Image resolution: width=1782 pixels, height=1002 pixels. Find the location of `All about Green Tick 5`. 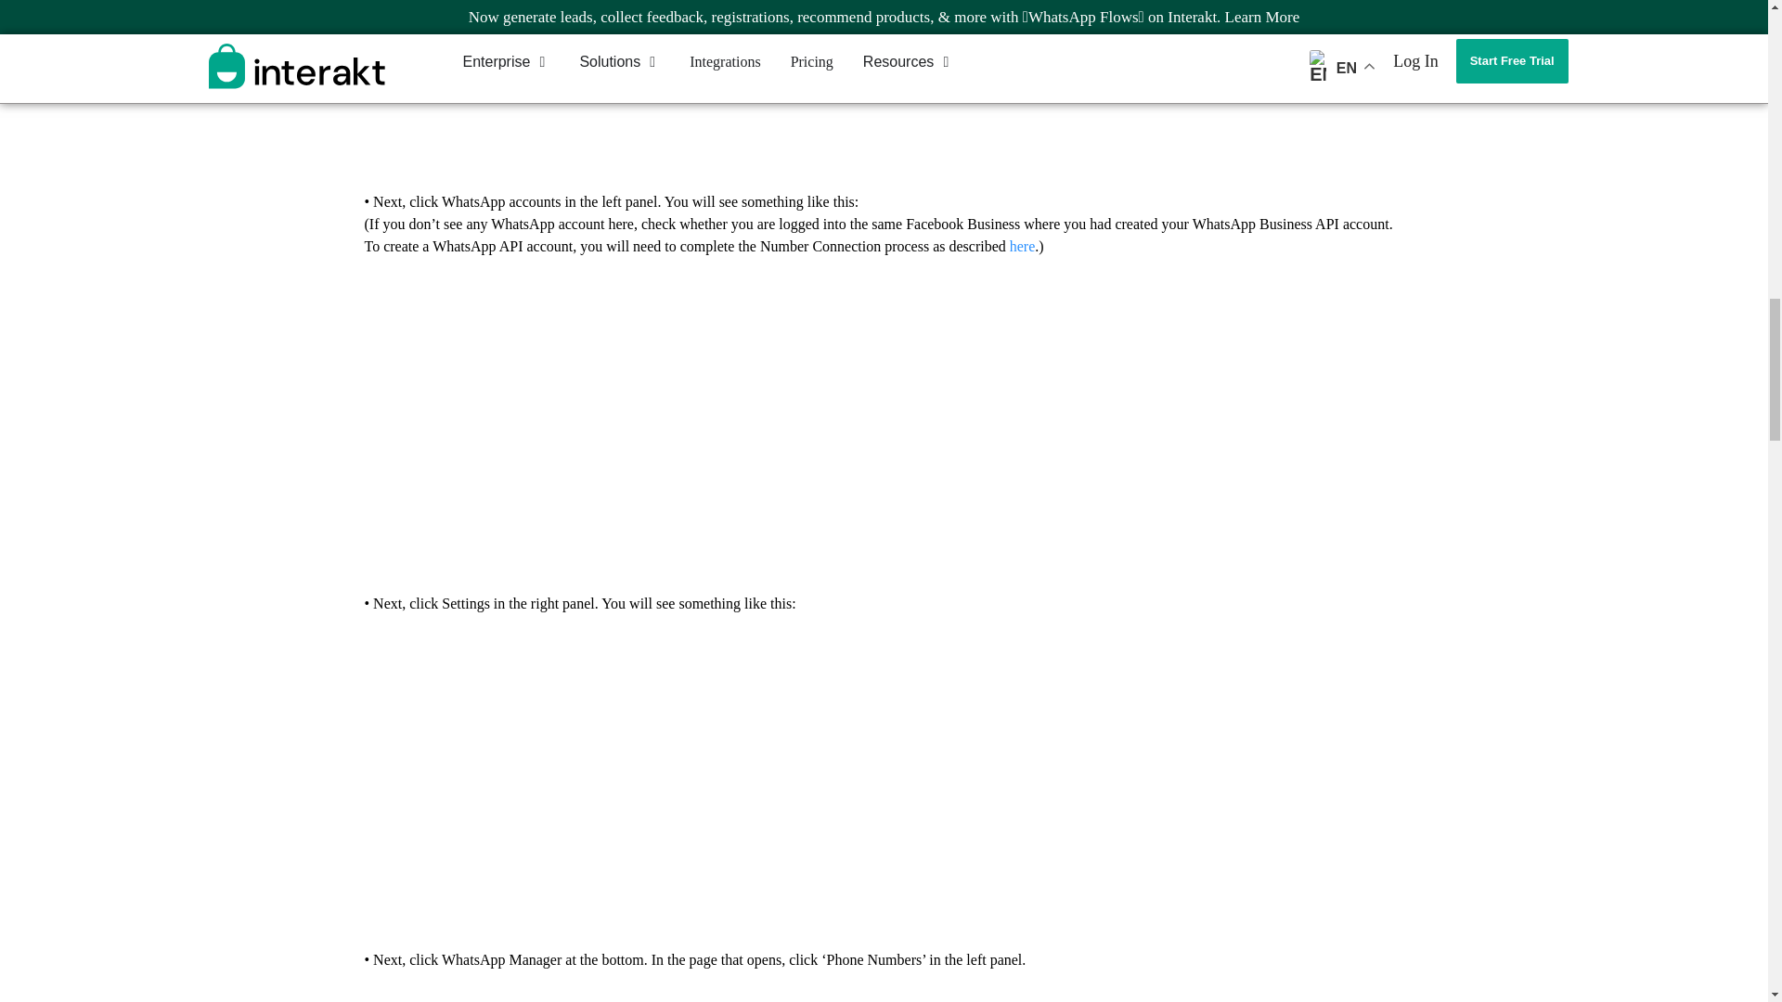

All about Green Tick 5 is located at coordinates (883, 782).